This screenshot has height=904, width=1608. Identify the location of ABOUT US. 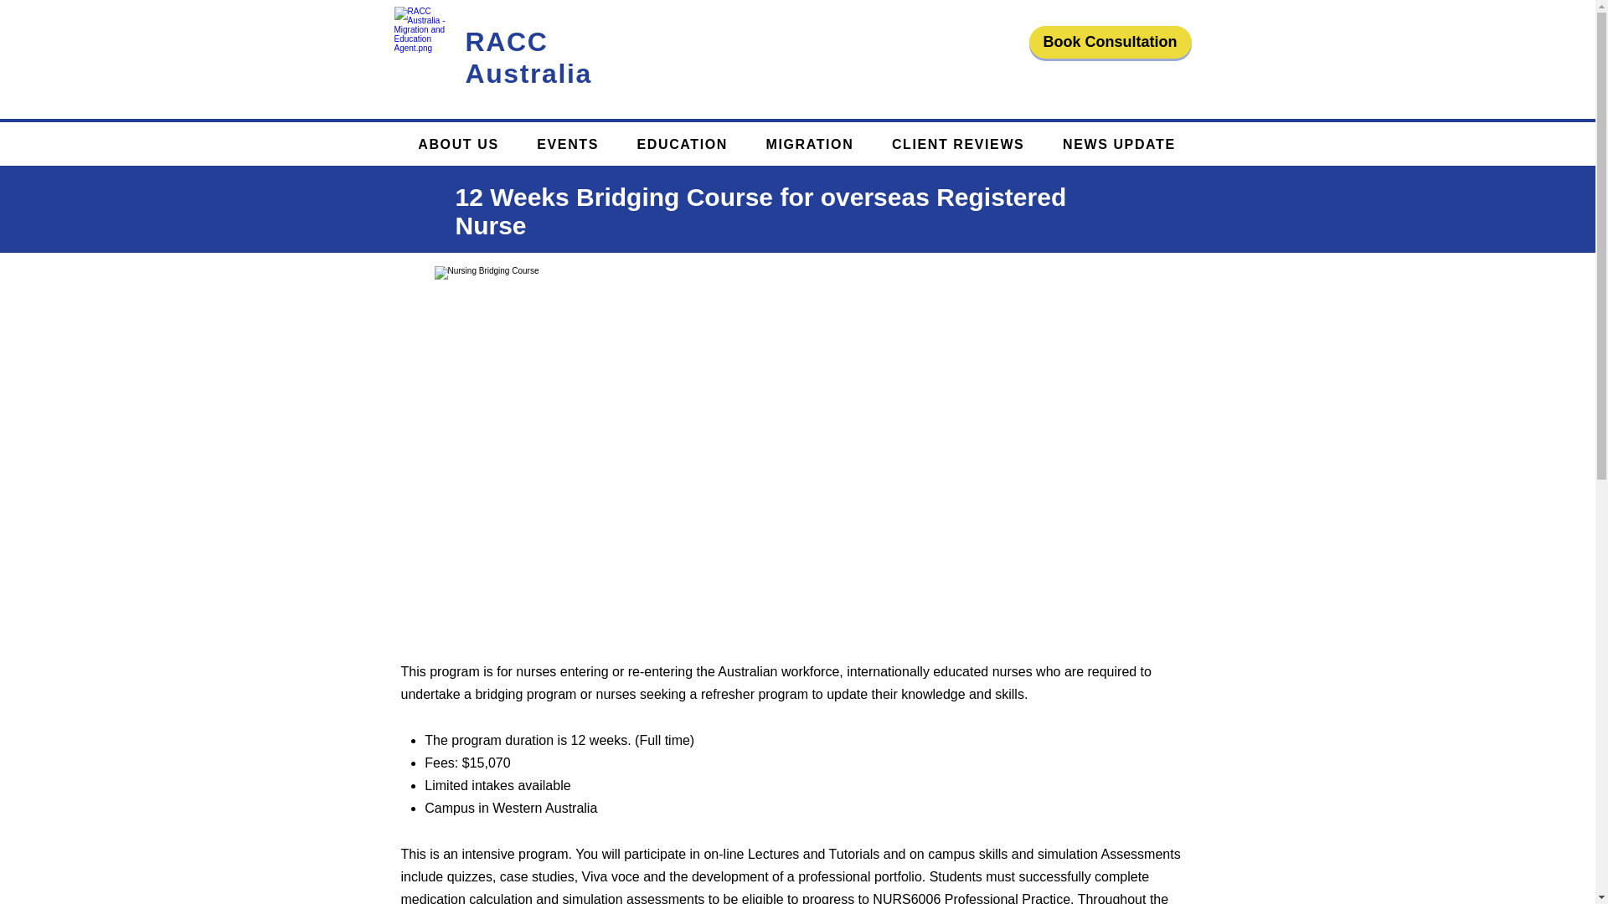
(458, 146).